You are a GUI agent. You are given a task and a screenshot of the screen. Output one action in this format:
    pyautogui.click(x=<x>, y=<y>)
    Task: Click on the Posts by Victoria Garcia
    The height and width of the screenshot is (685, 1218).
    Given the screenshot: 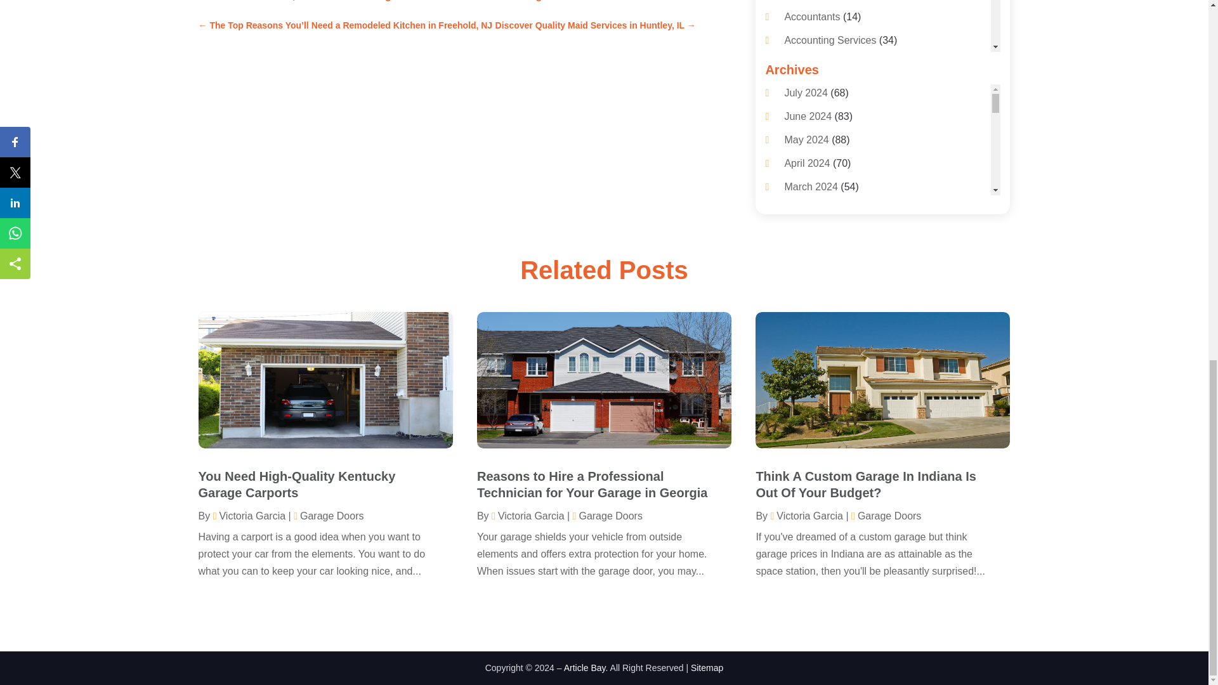 What is the action you would take?
    pyautogui.click(x=249, y=515)
    